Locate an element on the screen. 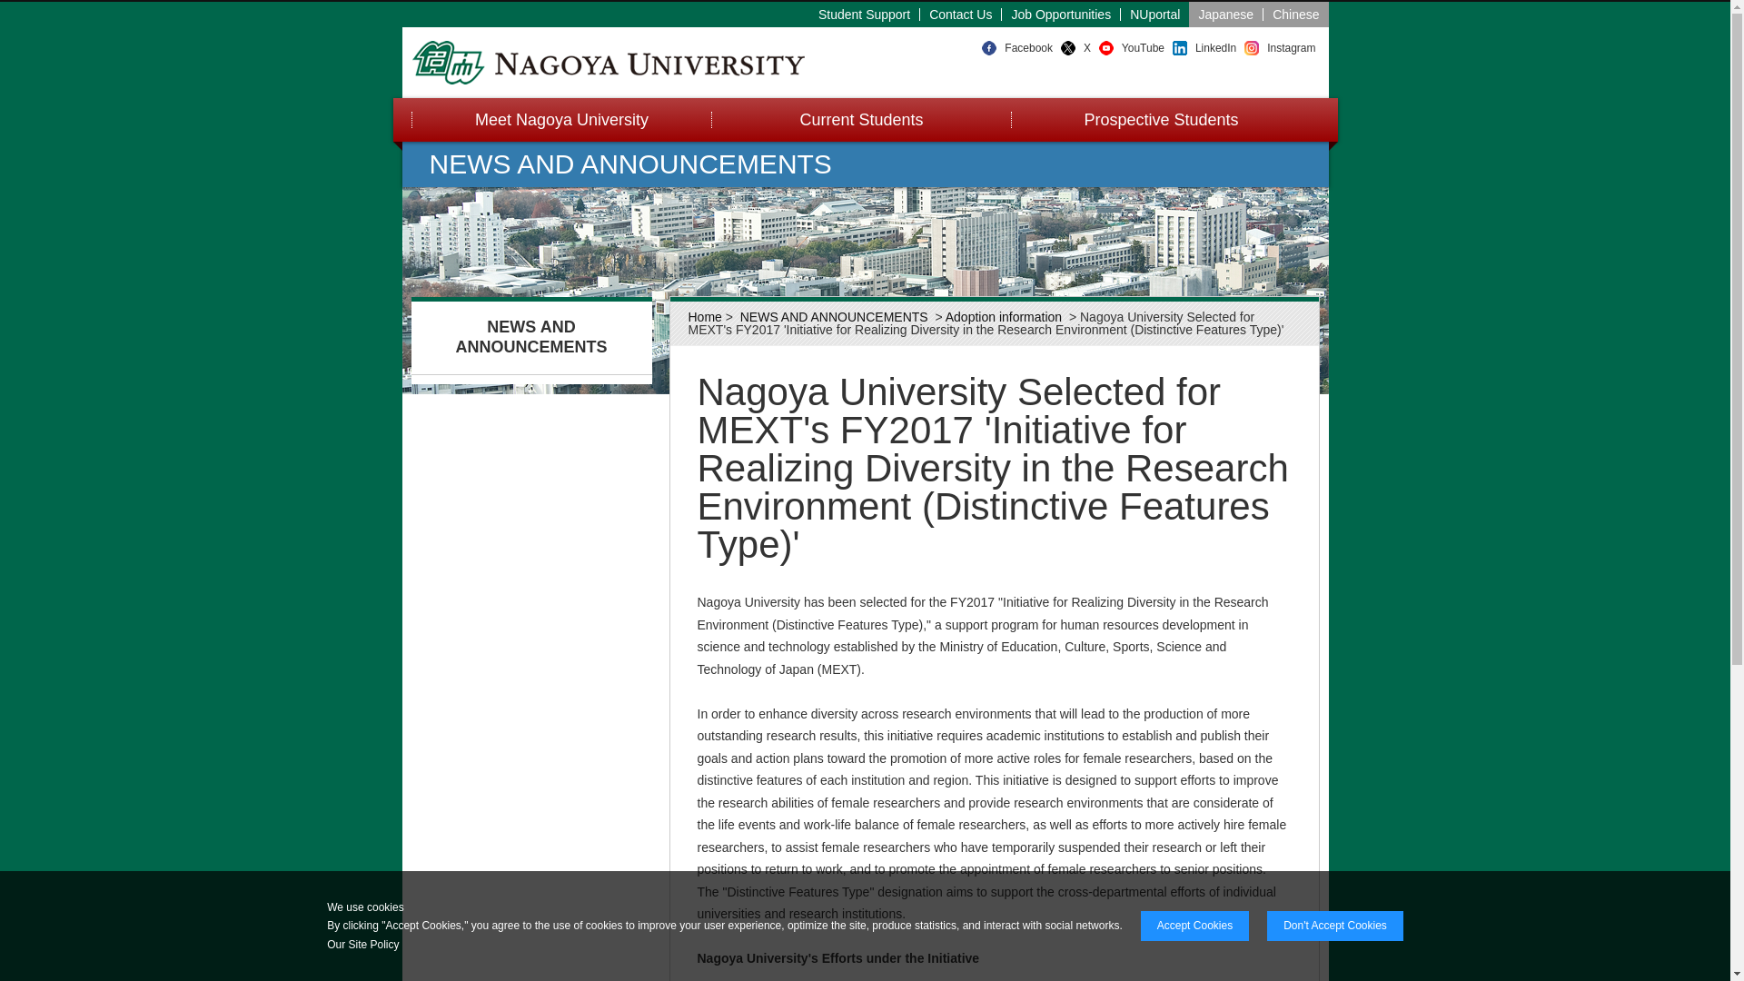  Contact Us is located at coordinates (961, 14).